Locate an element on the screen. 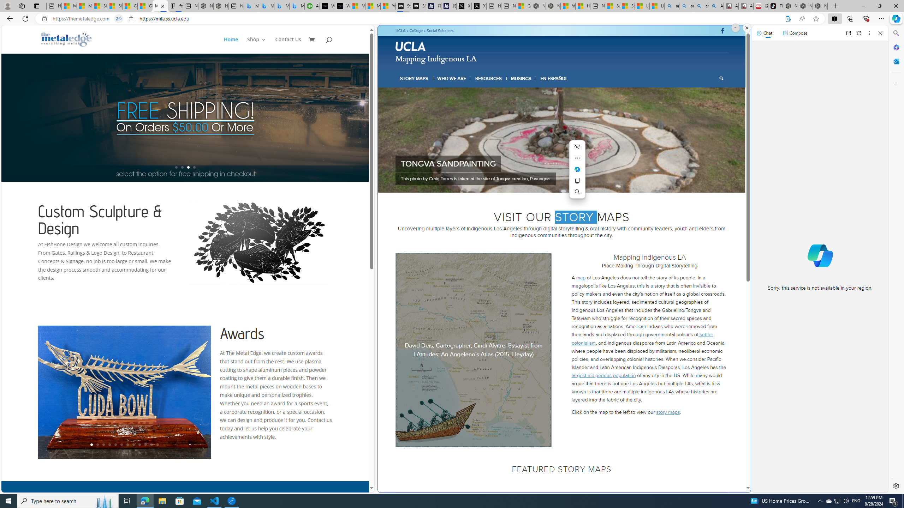  4 is located at coordinates (559, 184).